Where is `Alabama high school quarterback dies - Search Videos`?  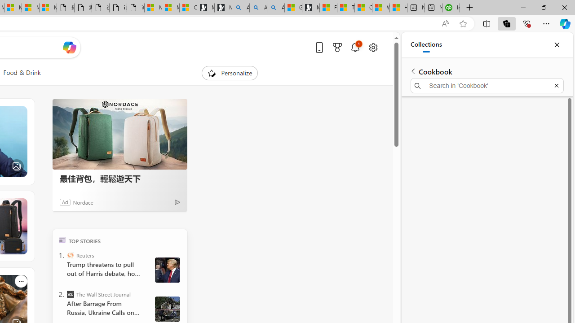
Alabama high school quarterback dies - Search Videos is located at coordinates (276, 8).